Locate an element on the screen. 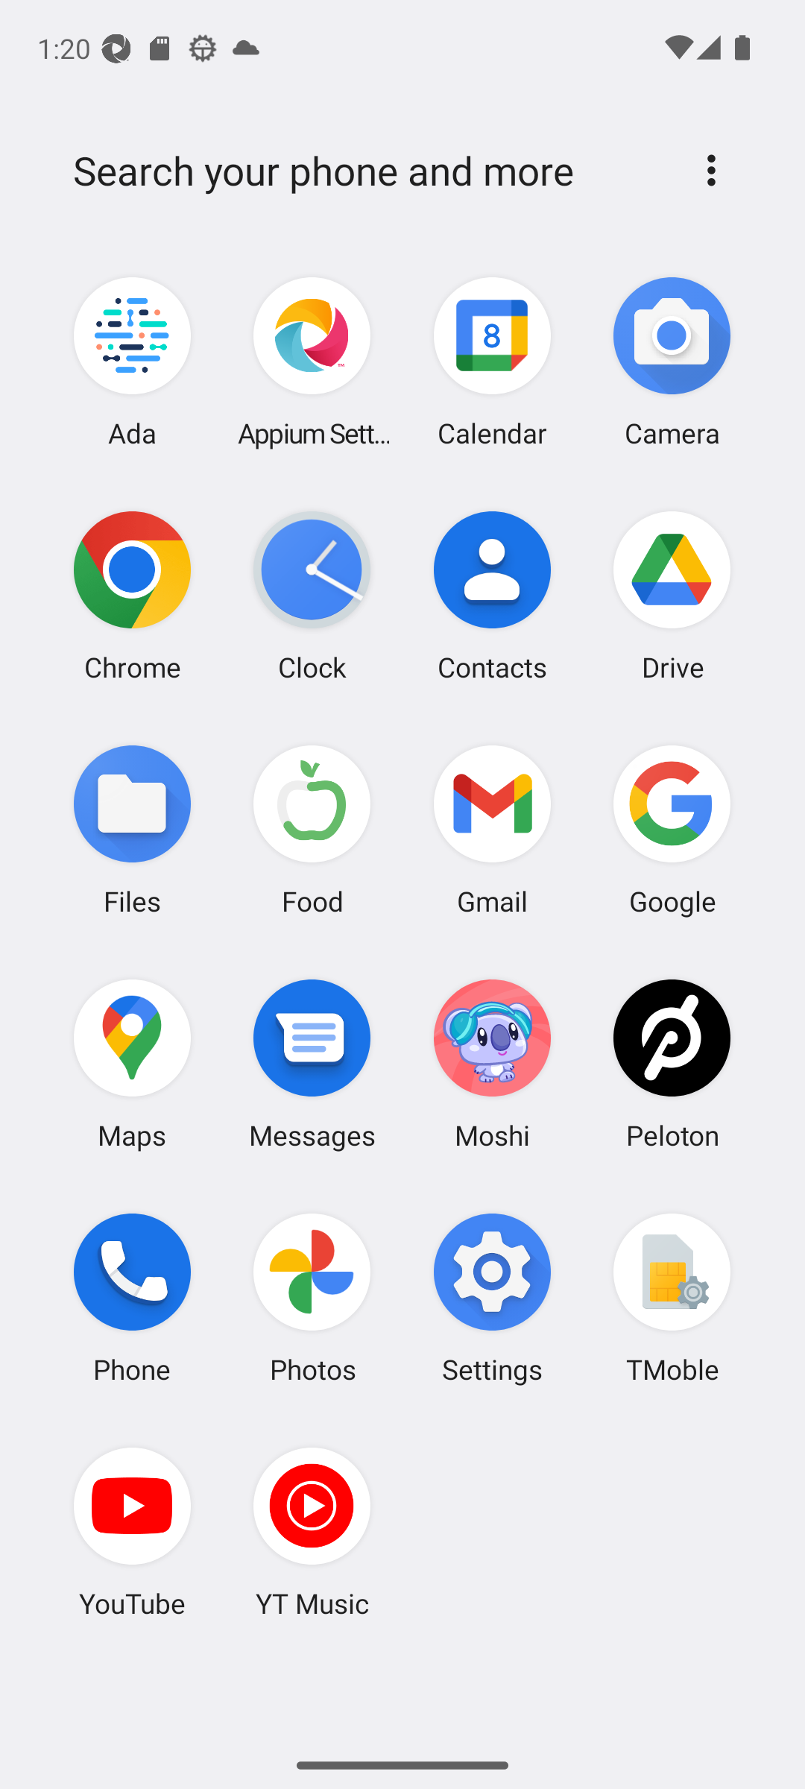  Chrome is located at coordinates (133, 596).